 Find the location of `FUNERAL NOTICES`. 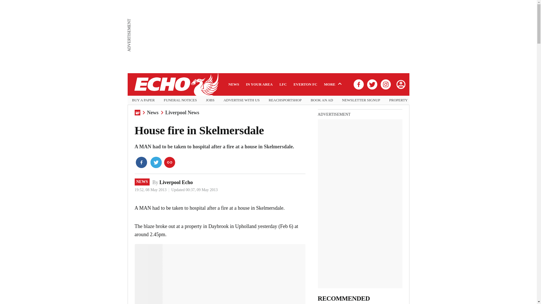

FUNERAL NOTICES is located at coordinates (180, 100).